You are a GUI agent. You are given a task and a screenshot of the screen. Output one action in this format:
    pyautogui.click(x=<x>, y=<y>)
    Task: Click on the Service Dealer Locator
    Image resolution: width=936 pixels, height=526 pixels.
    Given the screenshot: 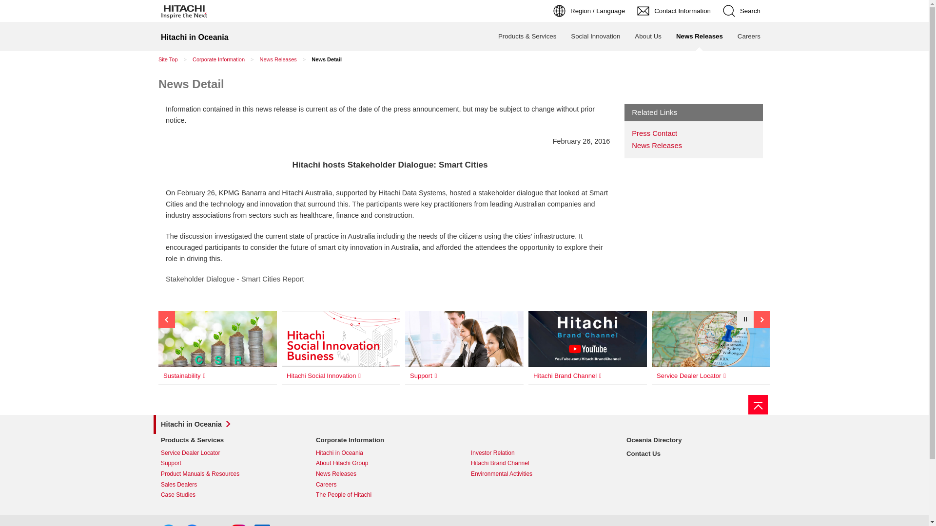 What is the action you would take?
    pyautogui.click(x=717, y=376)
    